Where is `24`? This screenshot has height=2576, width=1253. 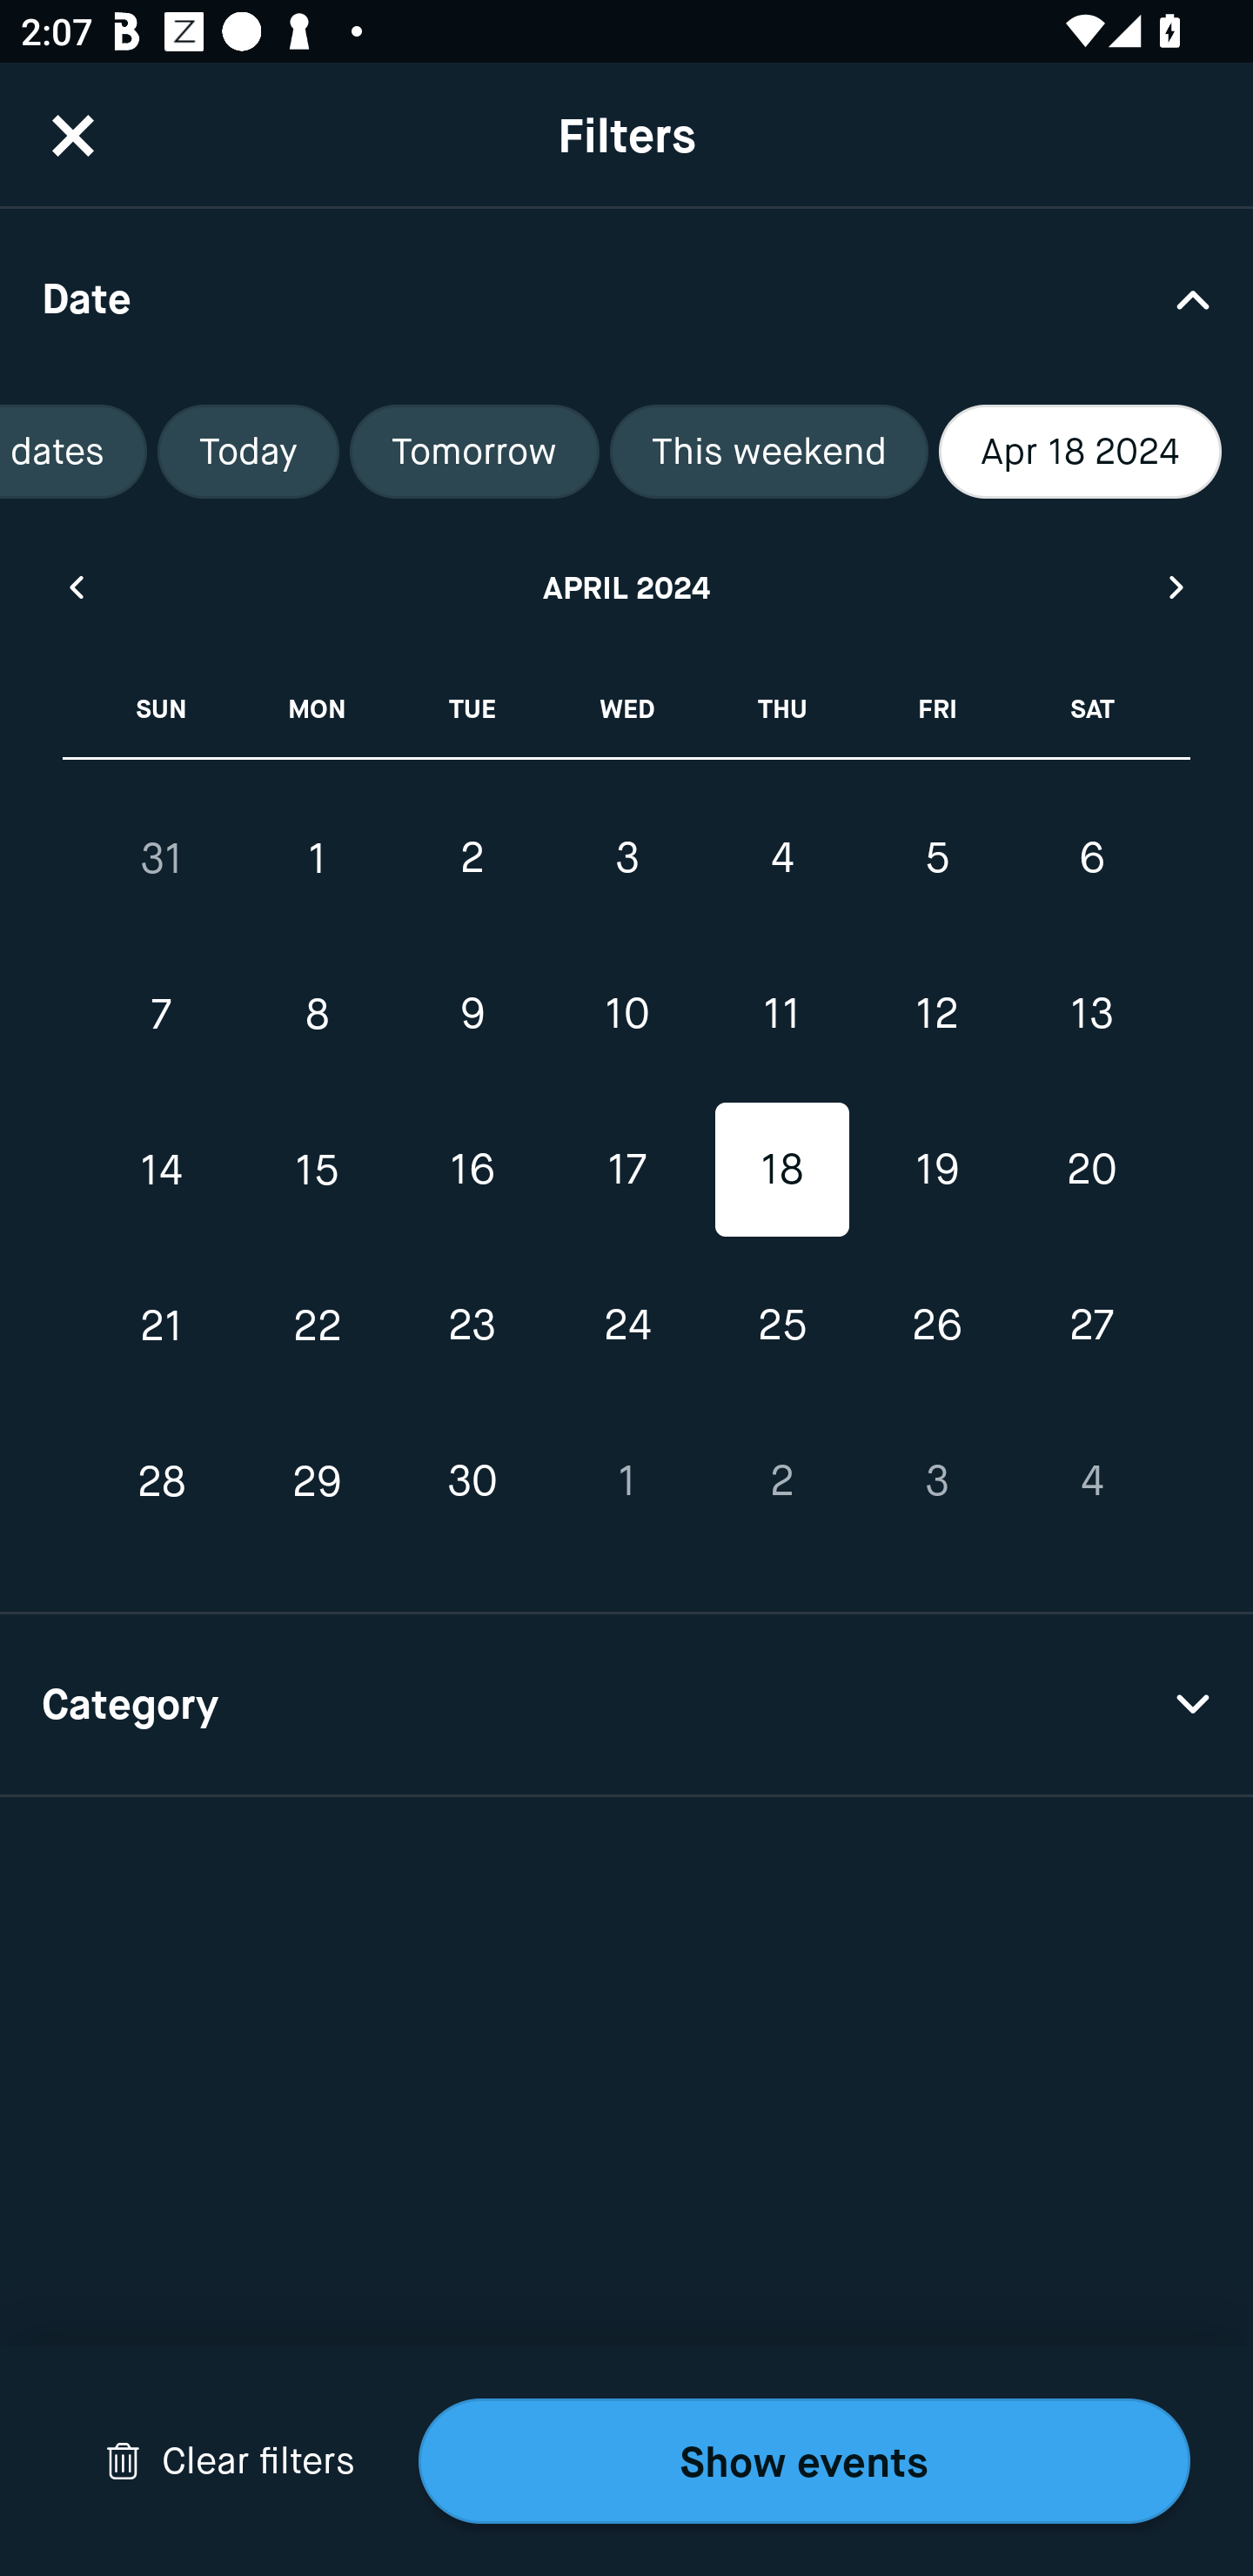
24 is located at coordinates (626, 1325).